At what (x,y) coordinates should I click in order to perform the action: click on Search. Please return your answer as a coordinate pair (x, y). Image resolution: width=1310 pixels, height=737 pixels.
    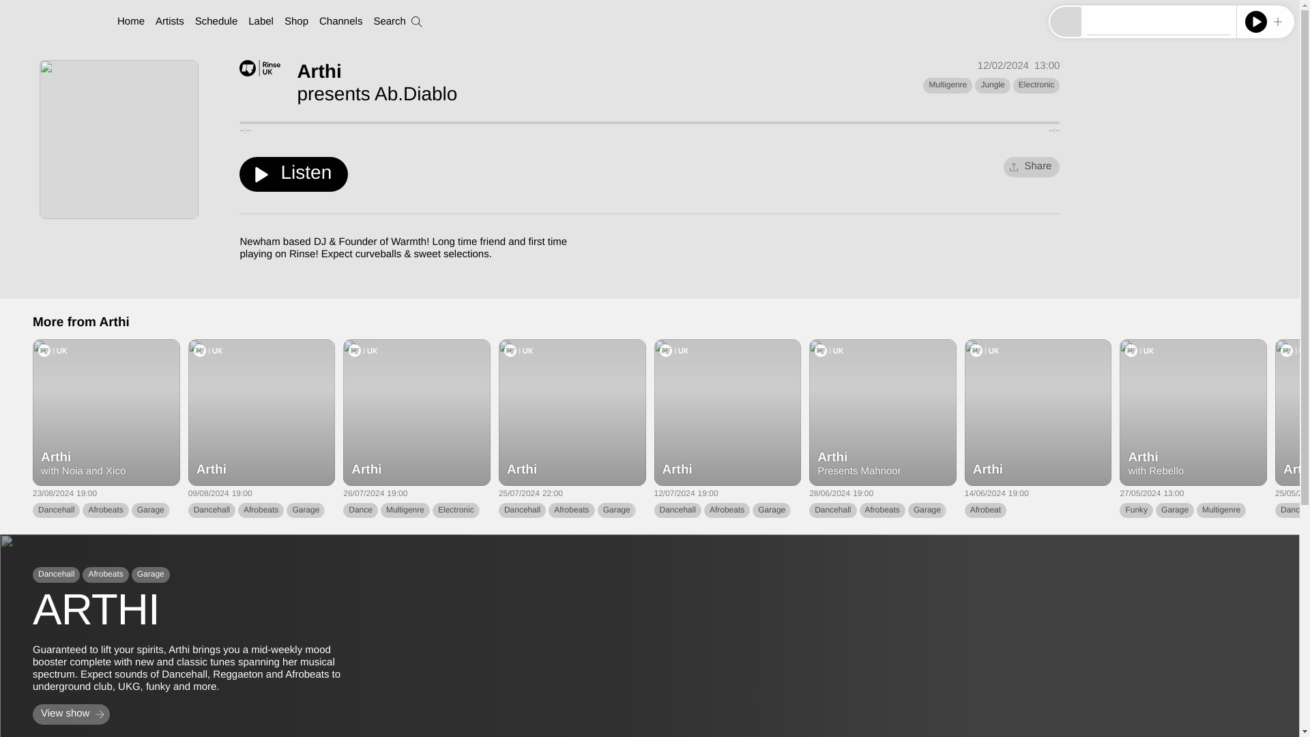
    Looking at the image, I should click on (397, 22).